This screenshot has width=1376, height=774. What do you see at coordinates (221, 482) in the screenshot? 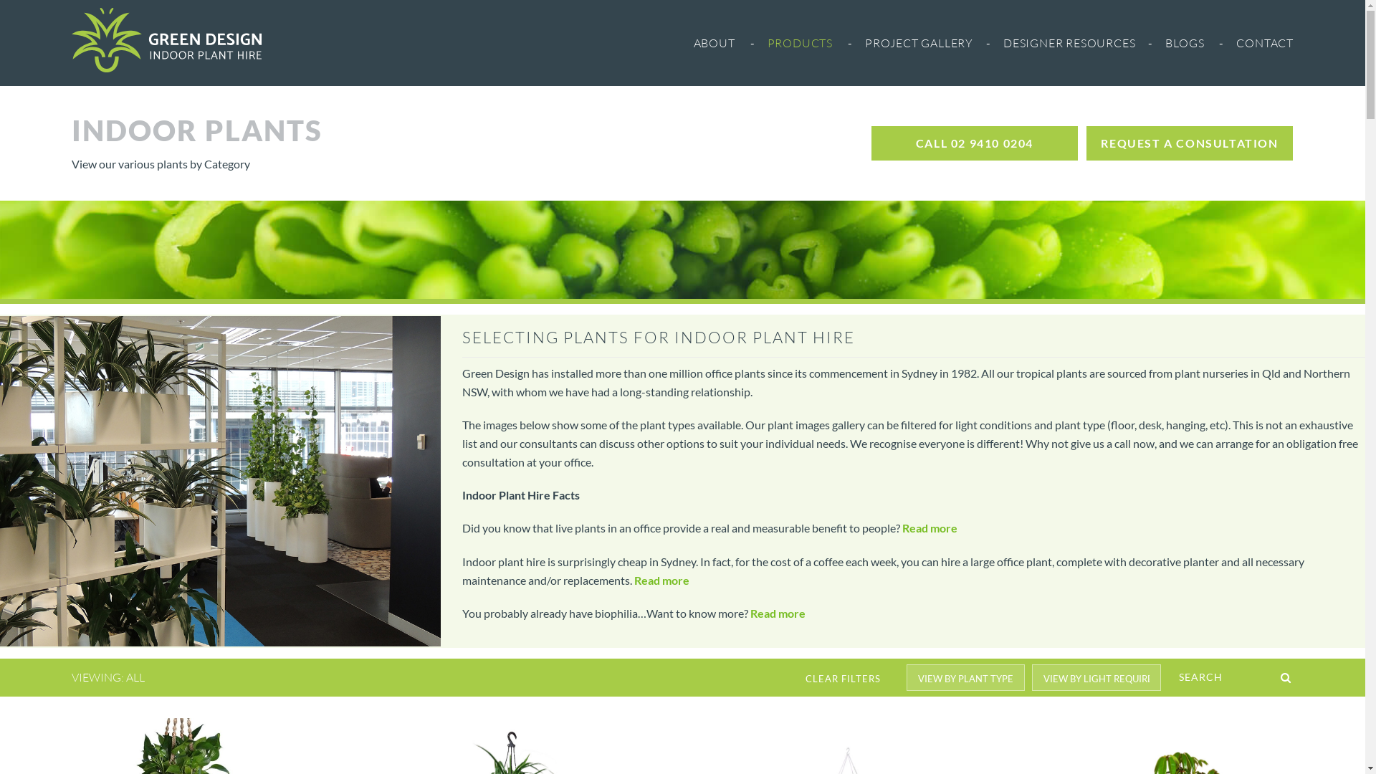
I see `Wire-wall-at-KPMG` at bounding box center [221, 482].